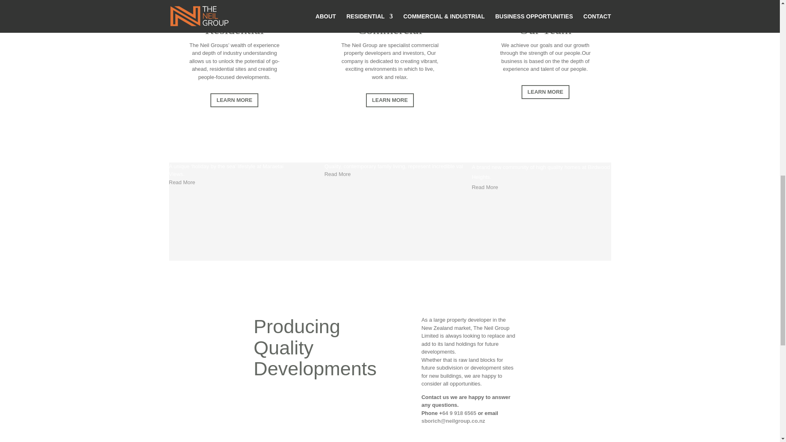  I want to click on Read More, so click(485, 187).